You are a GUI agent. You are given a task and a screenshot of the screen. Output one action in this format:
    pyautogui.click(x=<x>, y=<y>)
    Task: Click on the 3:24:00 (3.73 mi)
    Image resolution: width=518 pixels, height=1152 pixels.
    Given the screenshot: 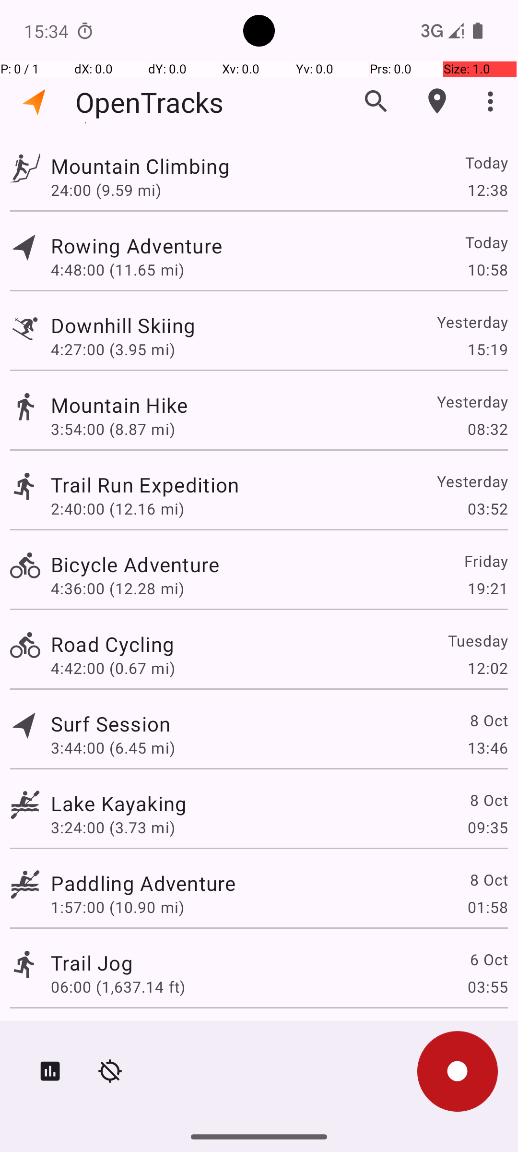 What is the action you would take?
    pyautogui.click(x=113, y=827)
    